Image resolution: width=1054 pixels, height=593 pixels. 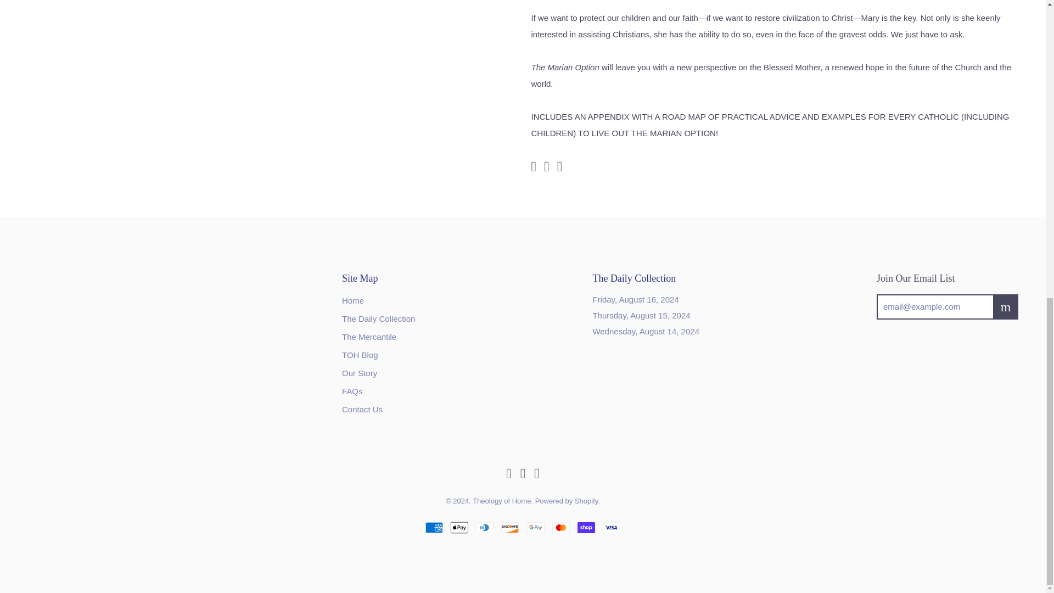 What do you see at coordinates (646, 332) in the screenshot?
I see `Wednesday, August 14, 2024` at bounding box center [646, 332].